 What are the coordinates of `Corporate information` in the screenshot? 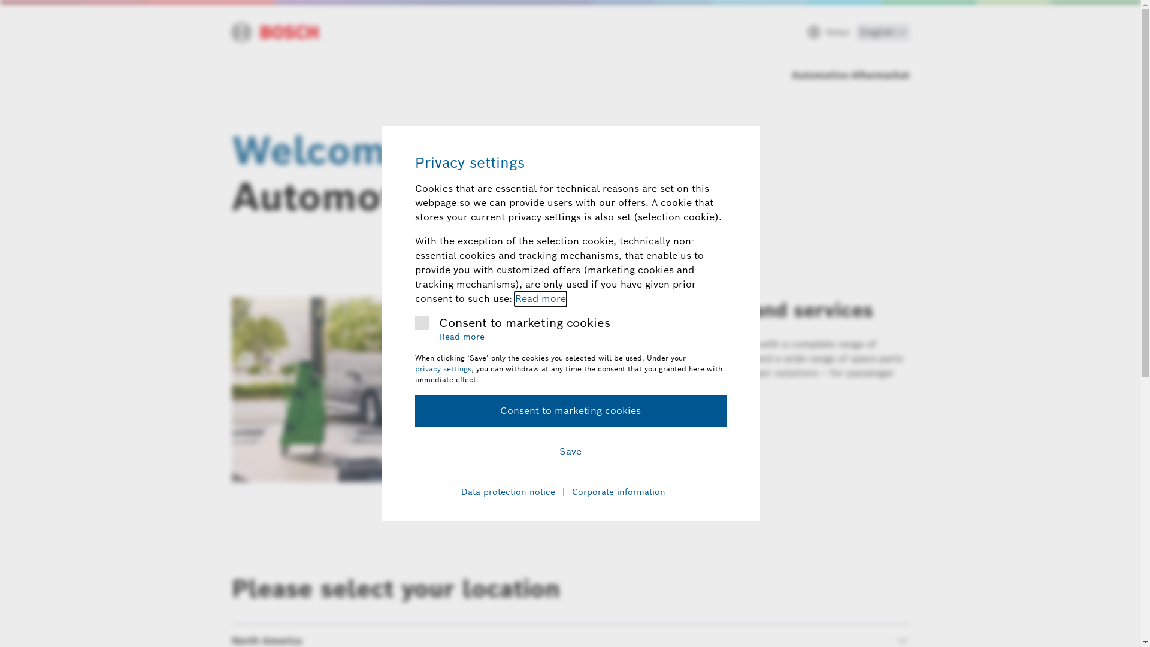 It's located at (619, 492).